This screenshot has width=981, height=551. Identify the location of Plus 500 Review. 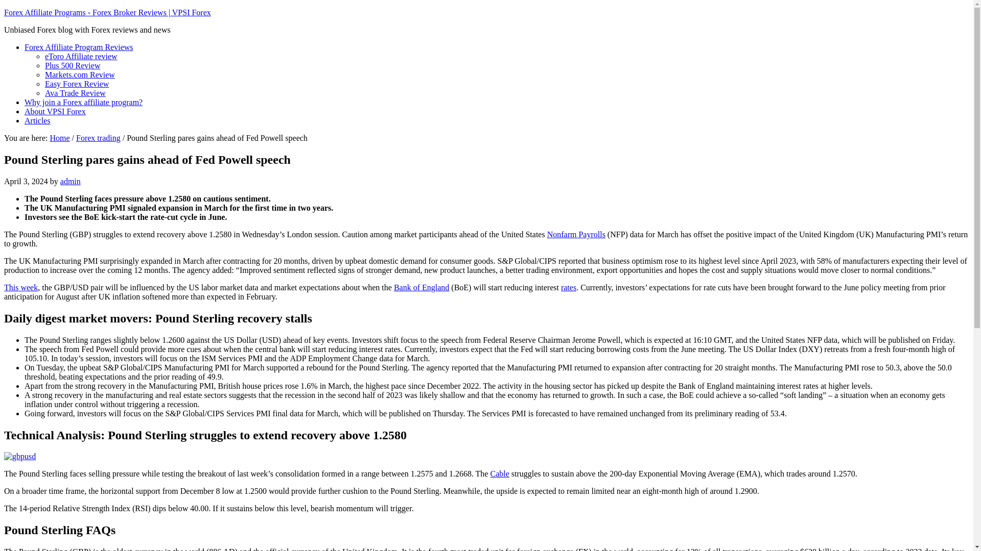
(73, 65).